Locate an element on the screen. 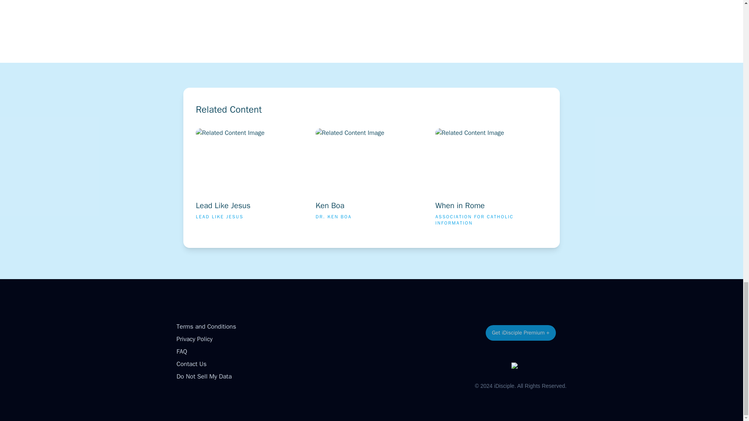 This screenshot has height=421, width=749. Do Not Sell My Data is located at coordinates (206, 327).